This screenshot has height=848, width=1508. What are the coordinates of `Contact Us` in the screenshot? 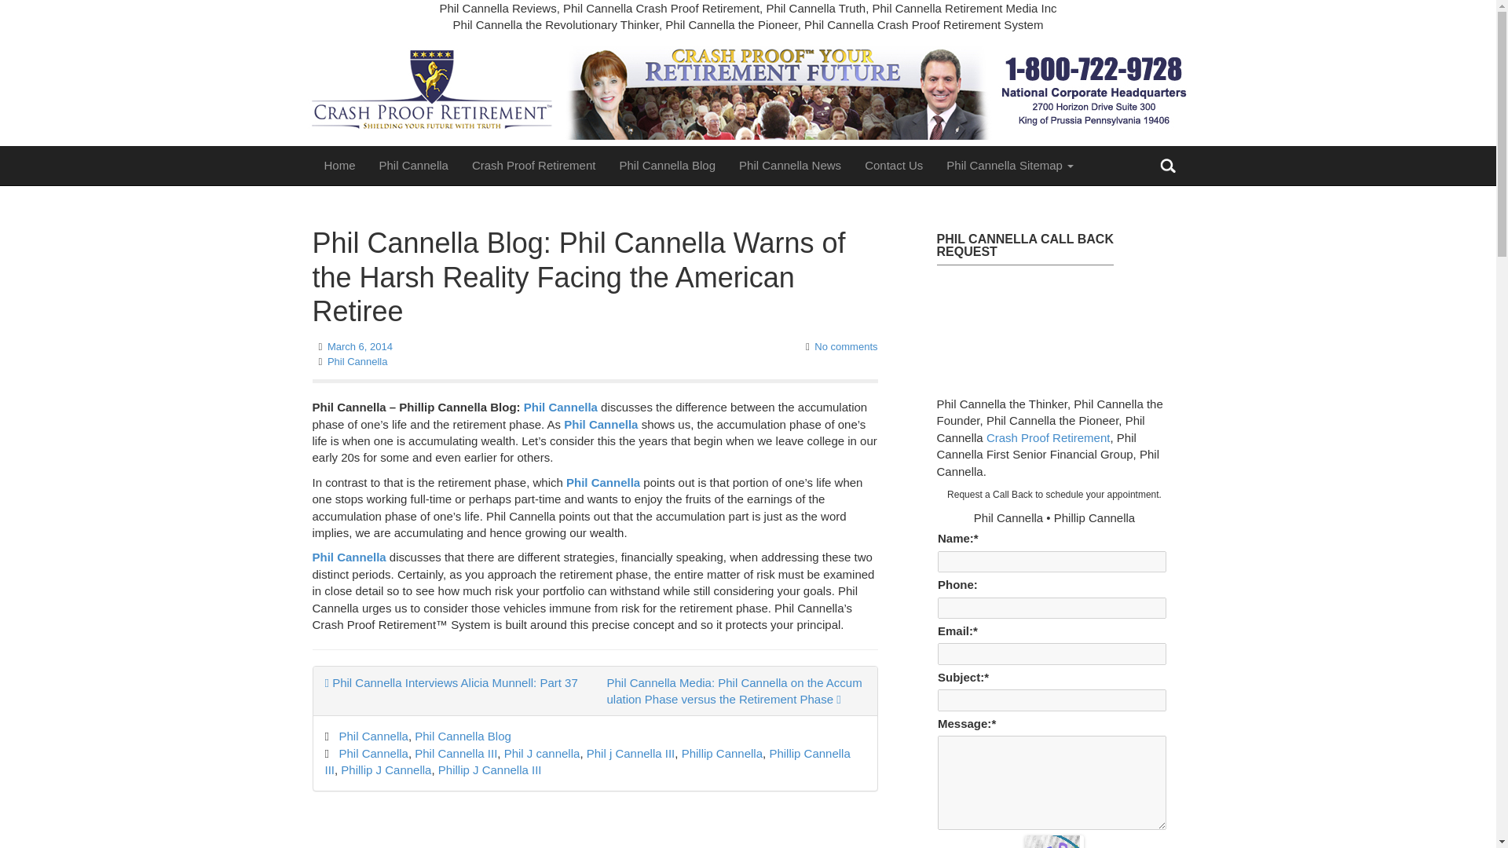 It's located at (894, 165).